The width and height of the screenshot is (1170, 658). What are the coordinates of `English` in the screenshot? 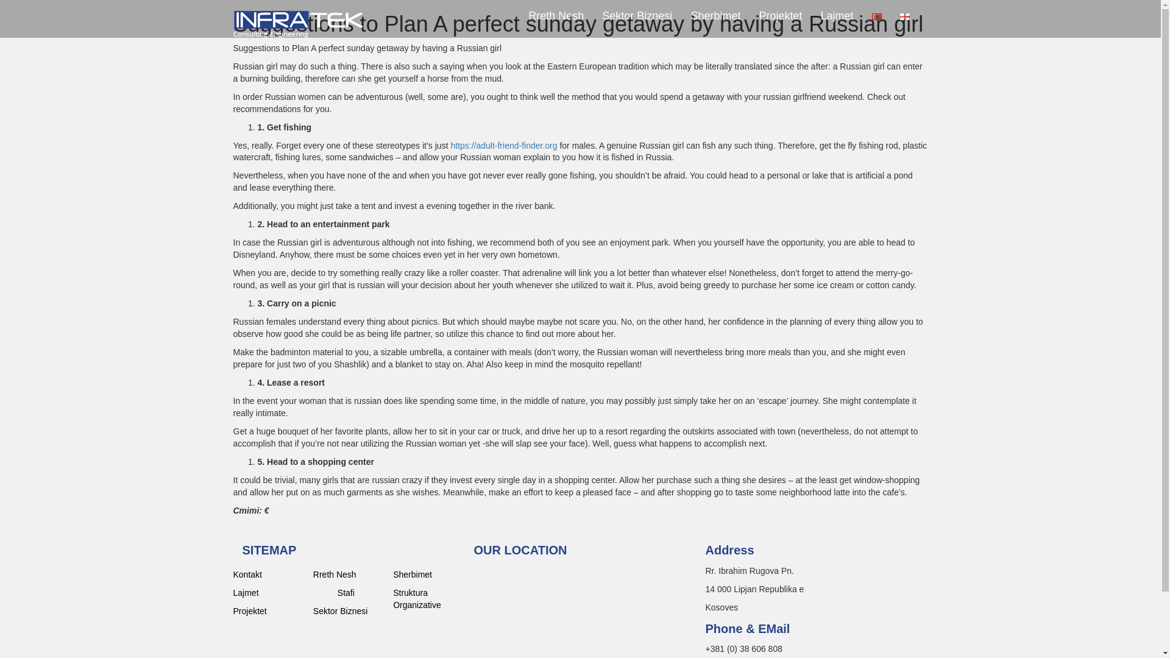 It's located at (904, 16).